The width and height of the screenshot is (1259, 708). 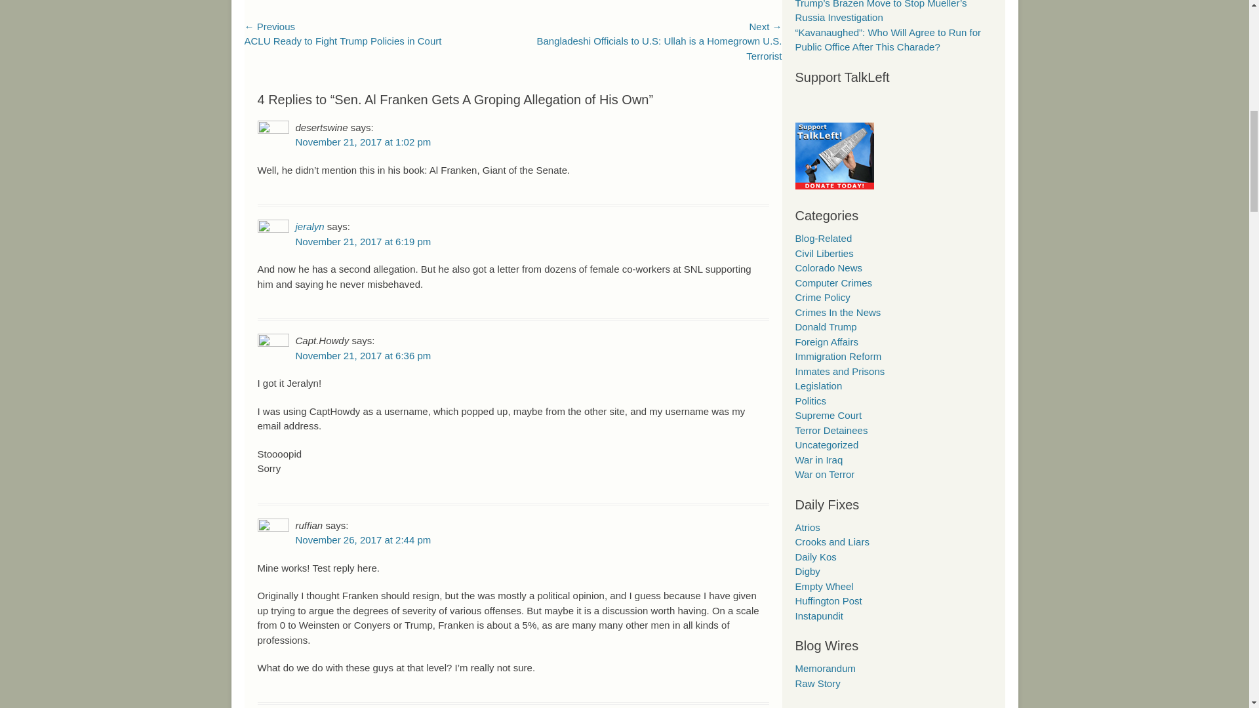 I want to click on November 21, 2017 at 6:19 pm, so click(x=362, y=241).